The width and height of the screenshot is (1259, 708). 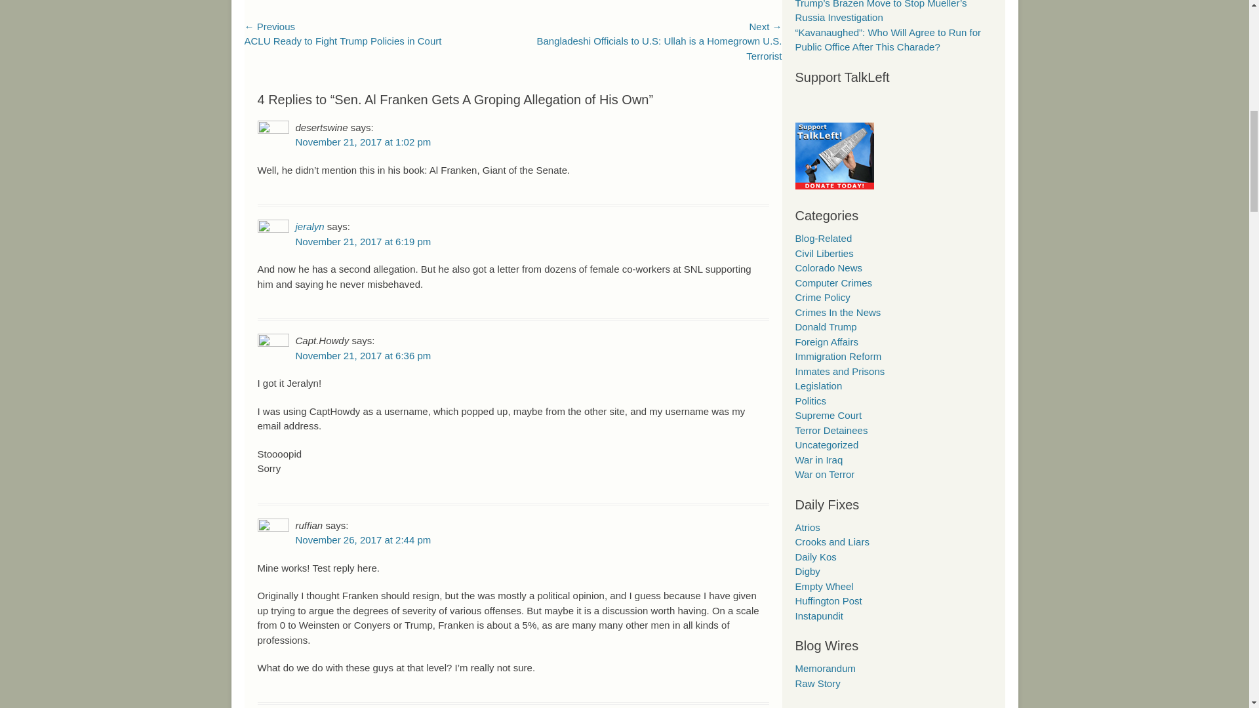 I want to click on November 21, 2017 at 6:19 pm, so click(x=362, y=241).